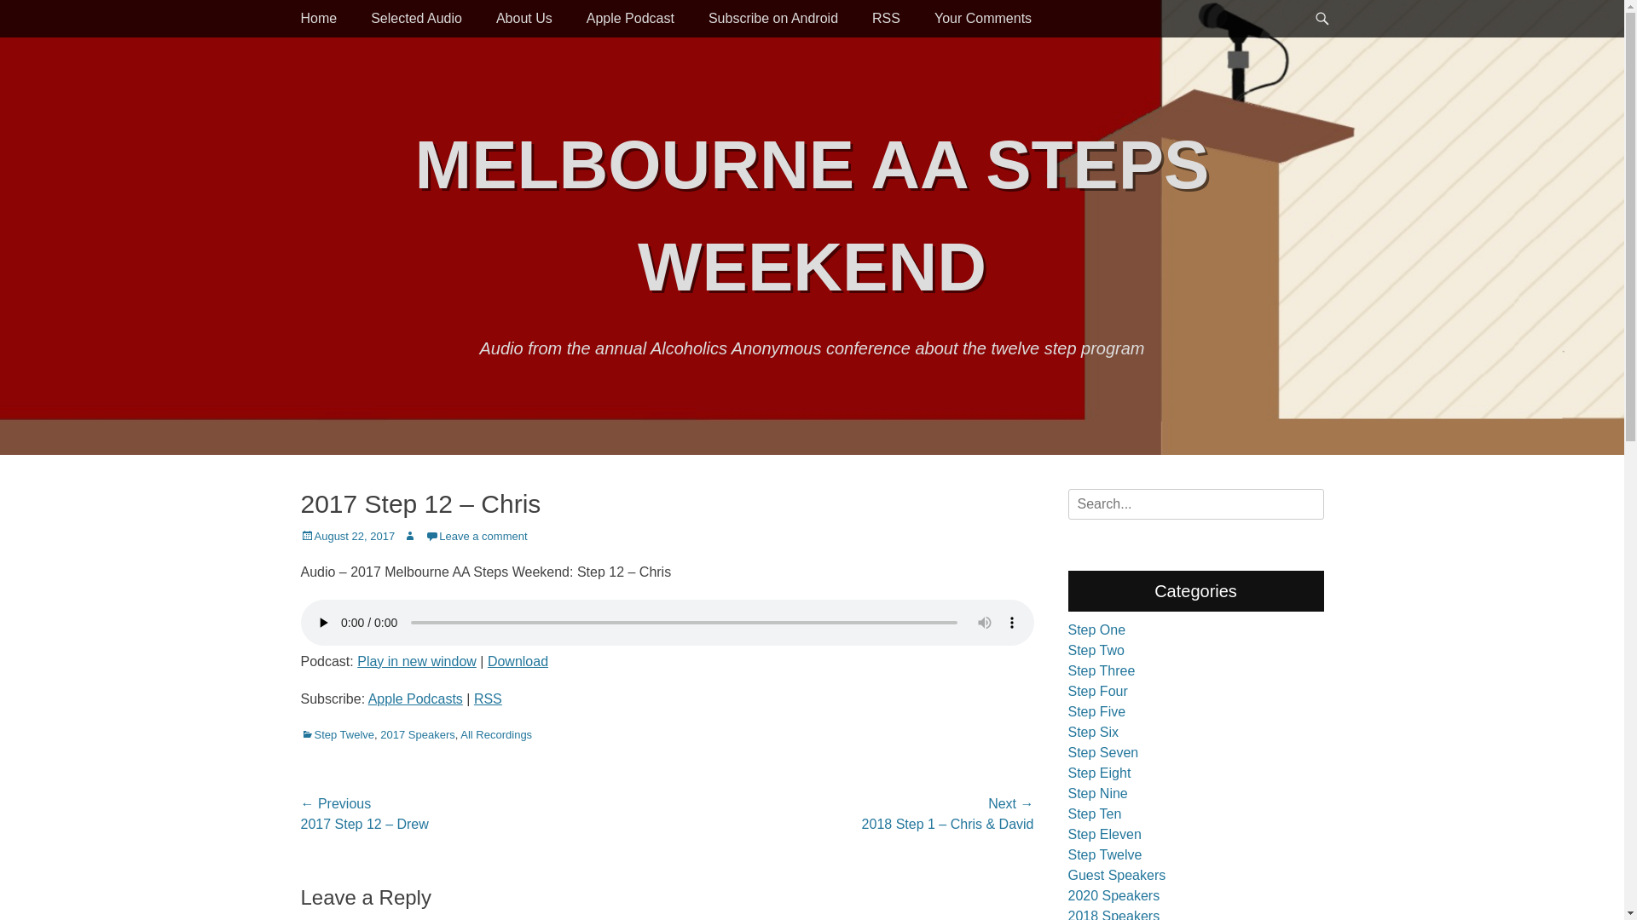 This screenshot has height=920, width=1637. I want to click on 2020 Speakers, so click(1114, 896).